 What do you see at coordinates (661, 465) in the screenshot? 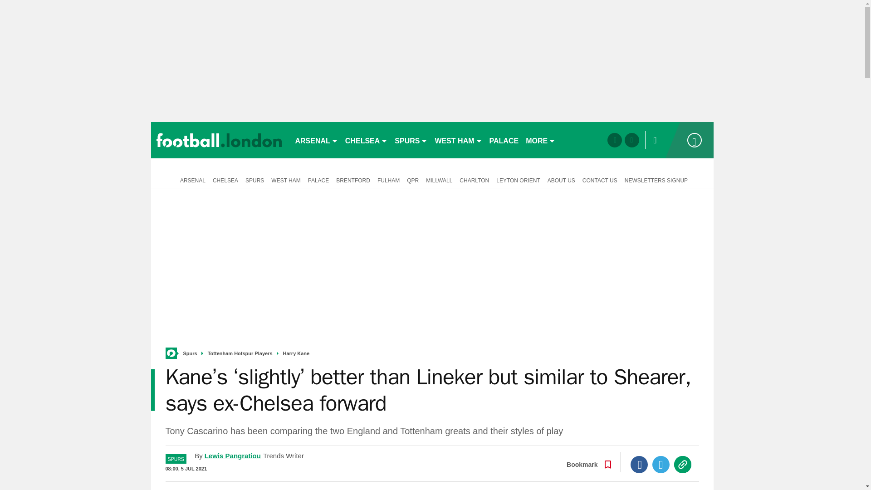
I see `Twitter` at bounding box center [661, 465].